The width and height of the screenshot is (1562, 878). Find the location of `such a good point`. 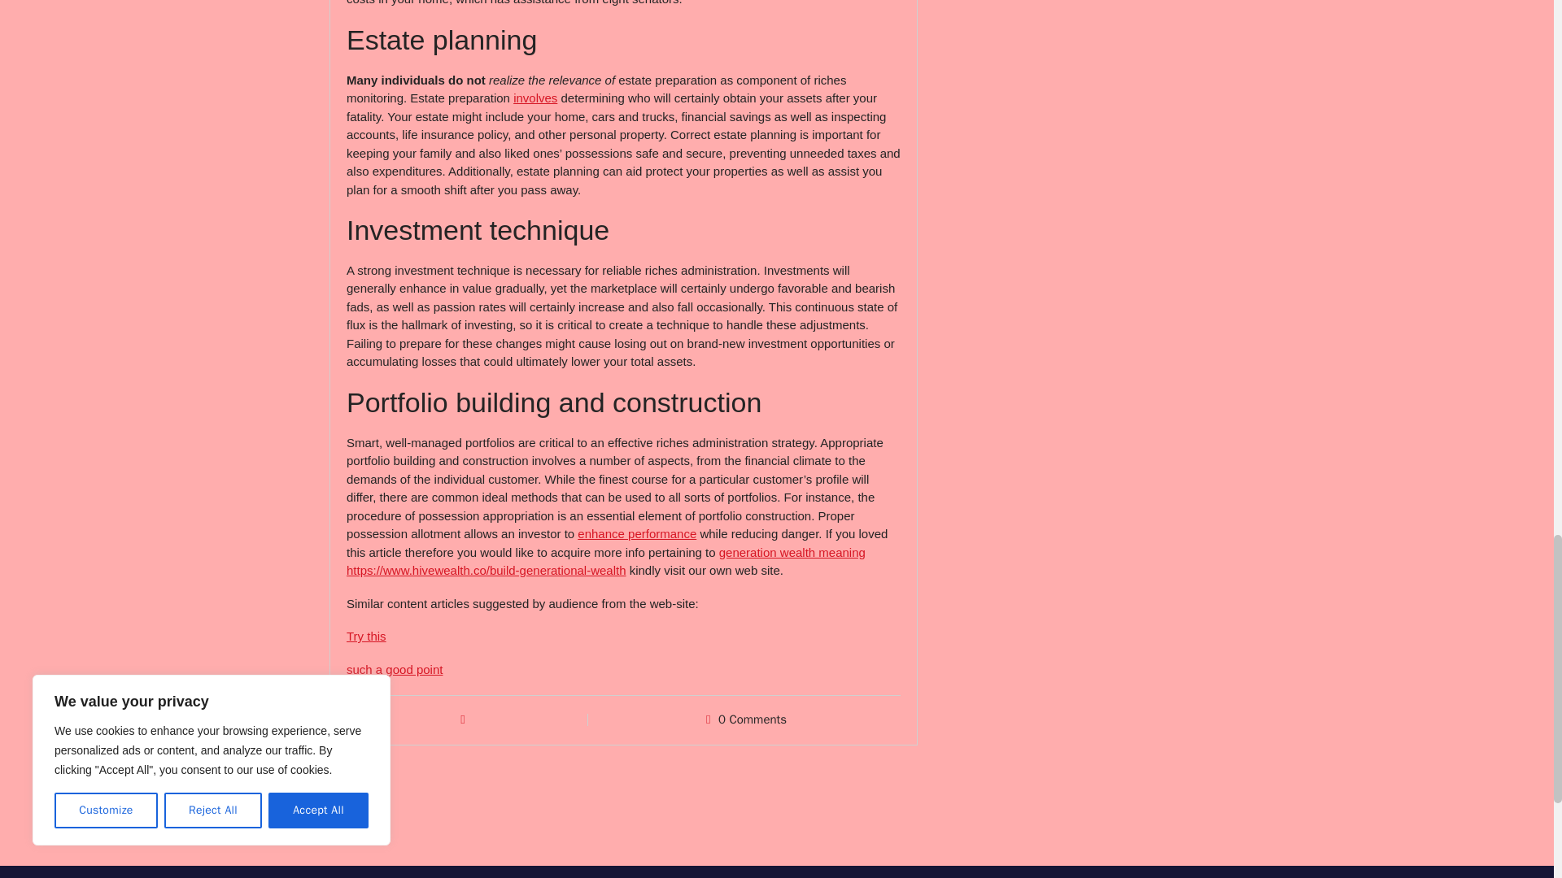

such a good point is located at coordinates (394, 669).